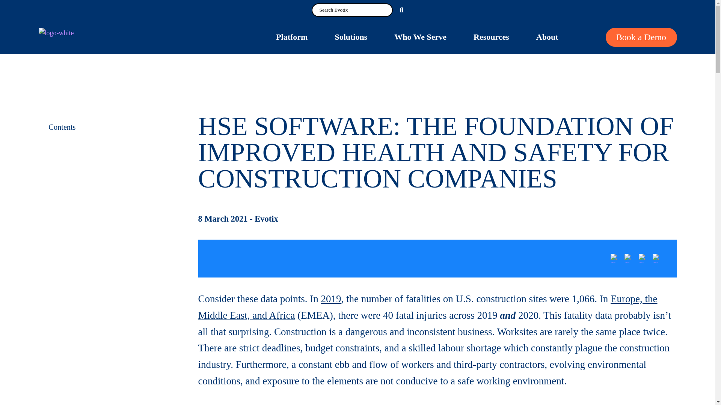 The height and width of the screenshot is (405, 721). Describe the element at coordinates (291, 37) in the screenshot. I see `Platform` at that location.